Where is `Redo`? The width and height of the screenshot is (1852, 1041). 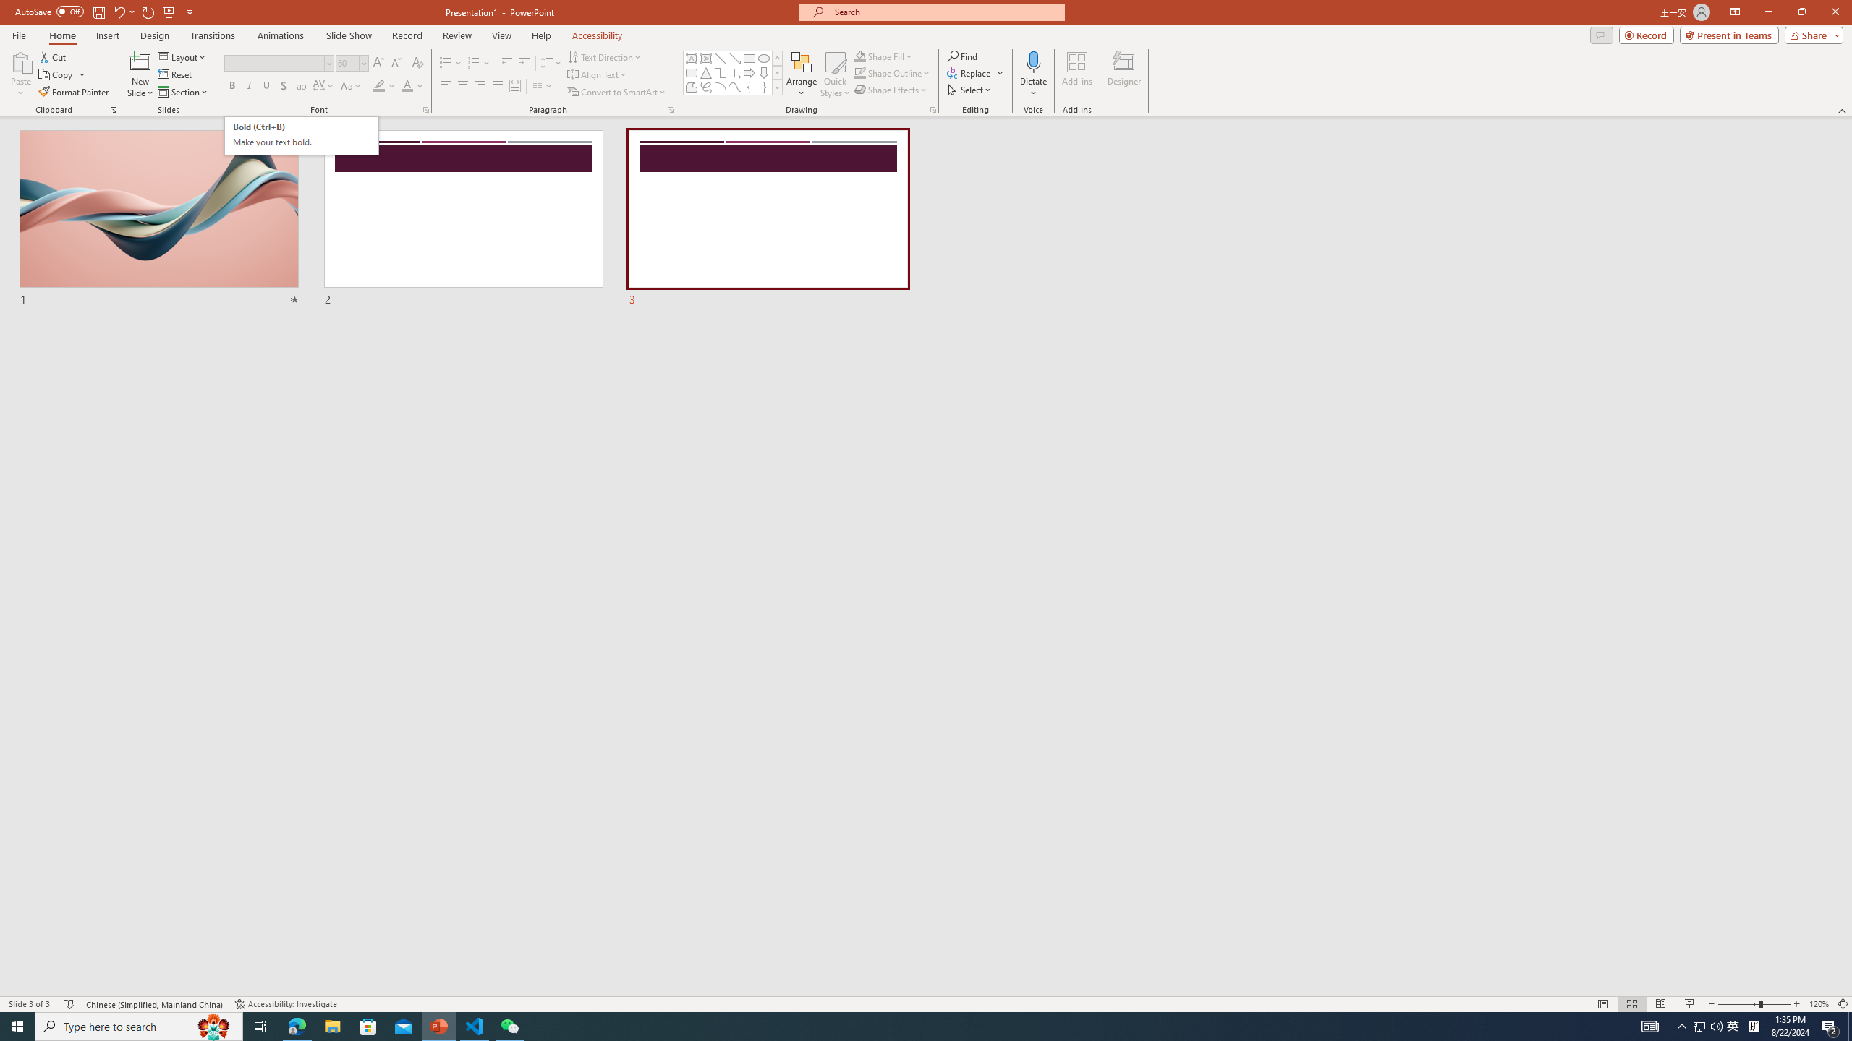 Redo is located at coordinates (149, 12).